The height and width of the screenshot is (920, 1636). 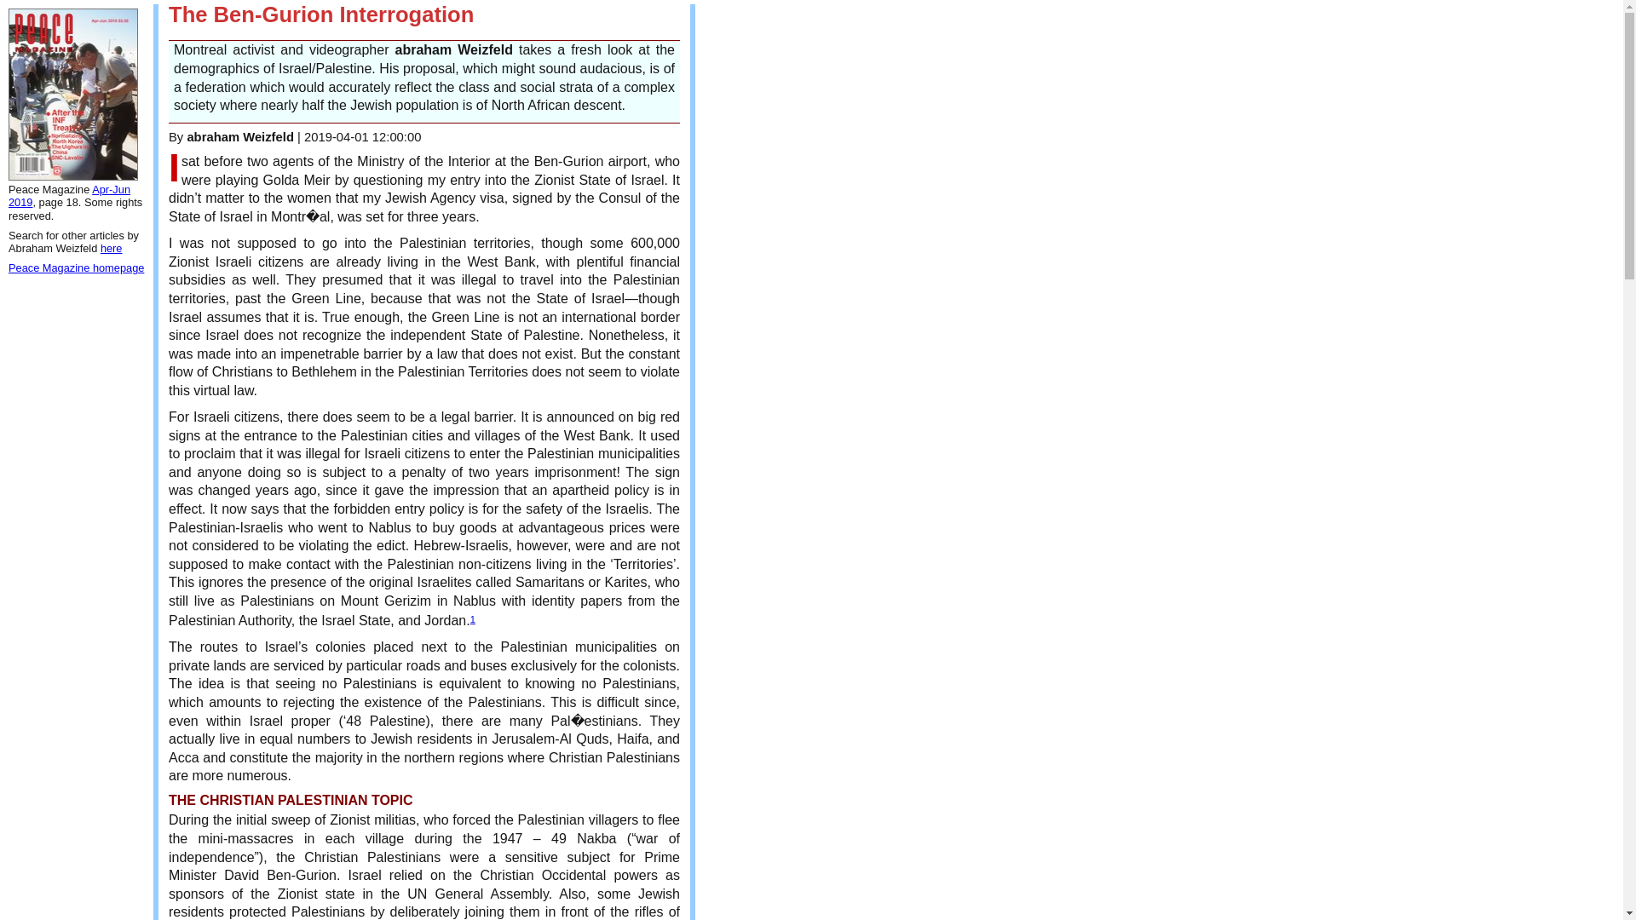 What do you see at coordinates (69, 196) in the screenshot?
I see `Apr-Jun 2019` at bounding box center [69, 196].